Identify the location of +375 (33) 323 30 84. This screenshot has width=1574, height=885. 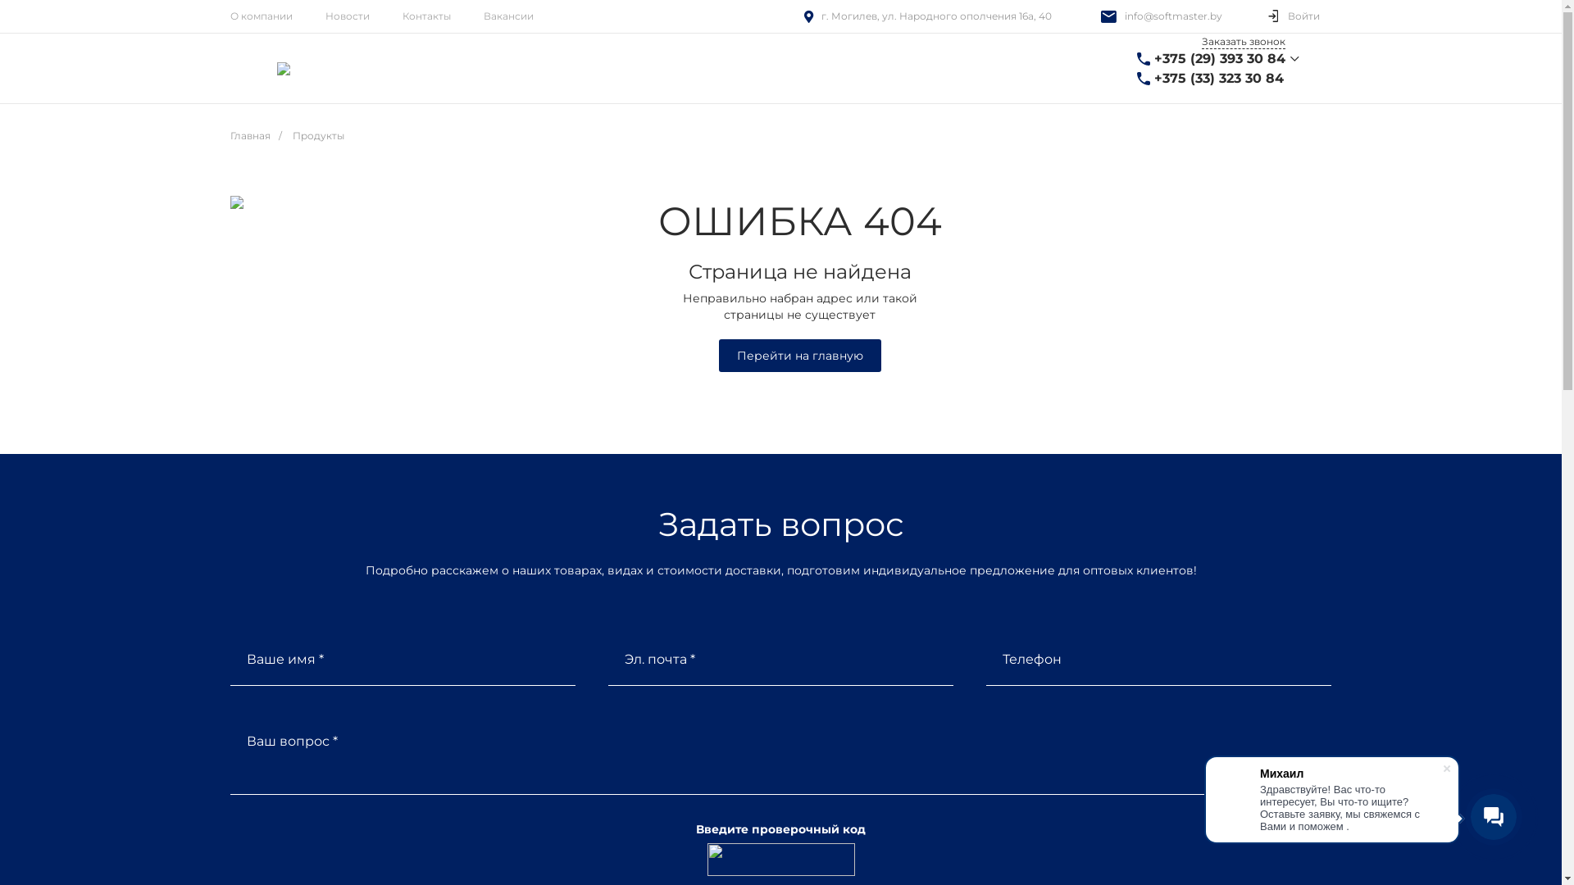
(1219, 79).